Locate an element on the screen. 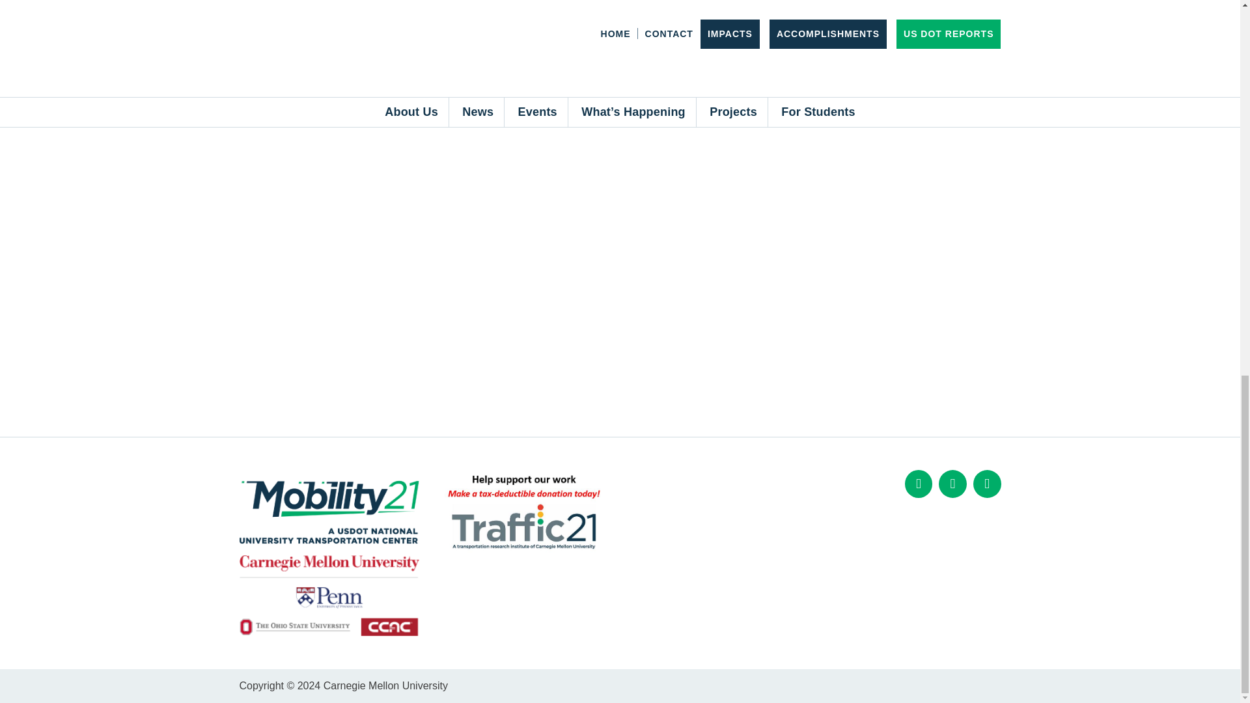  Facebook is located at coordinates (919, 484).